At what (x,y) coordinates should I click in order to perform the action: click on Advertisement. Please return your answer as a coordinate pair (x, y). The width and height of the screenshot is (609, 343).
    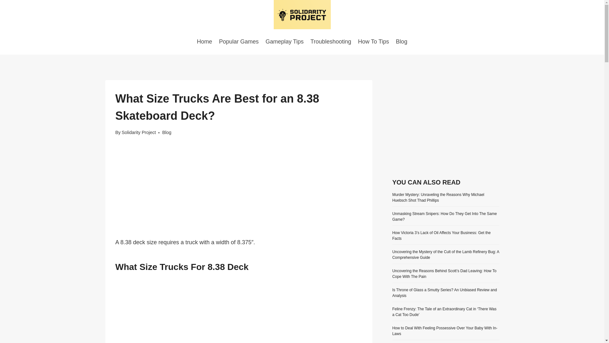
    Looking at the image, I should click on (239, 191).